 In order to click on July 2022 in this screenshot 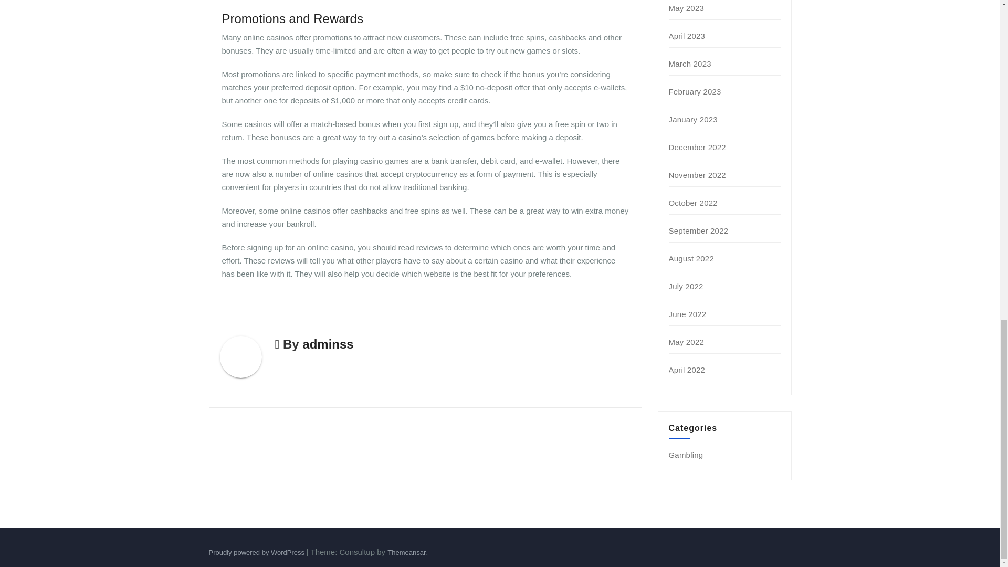, I will do `click(686, 286)`.